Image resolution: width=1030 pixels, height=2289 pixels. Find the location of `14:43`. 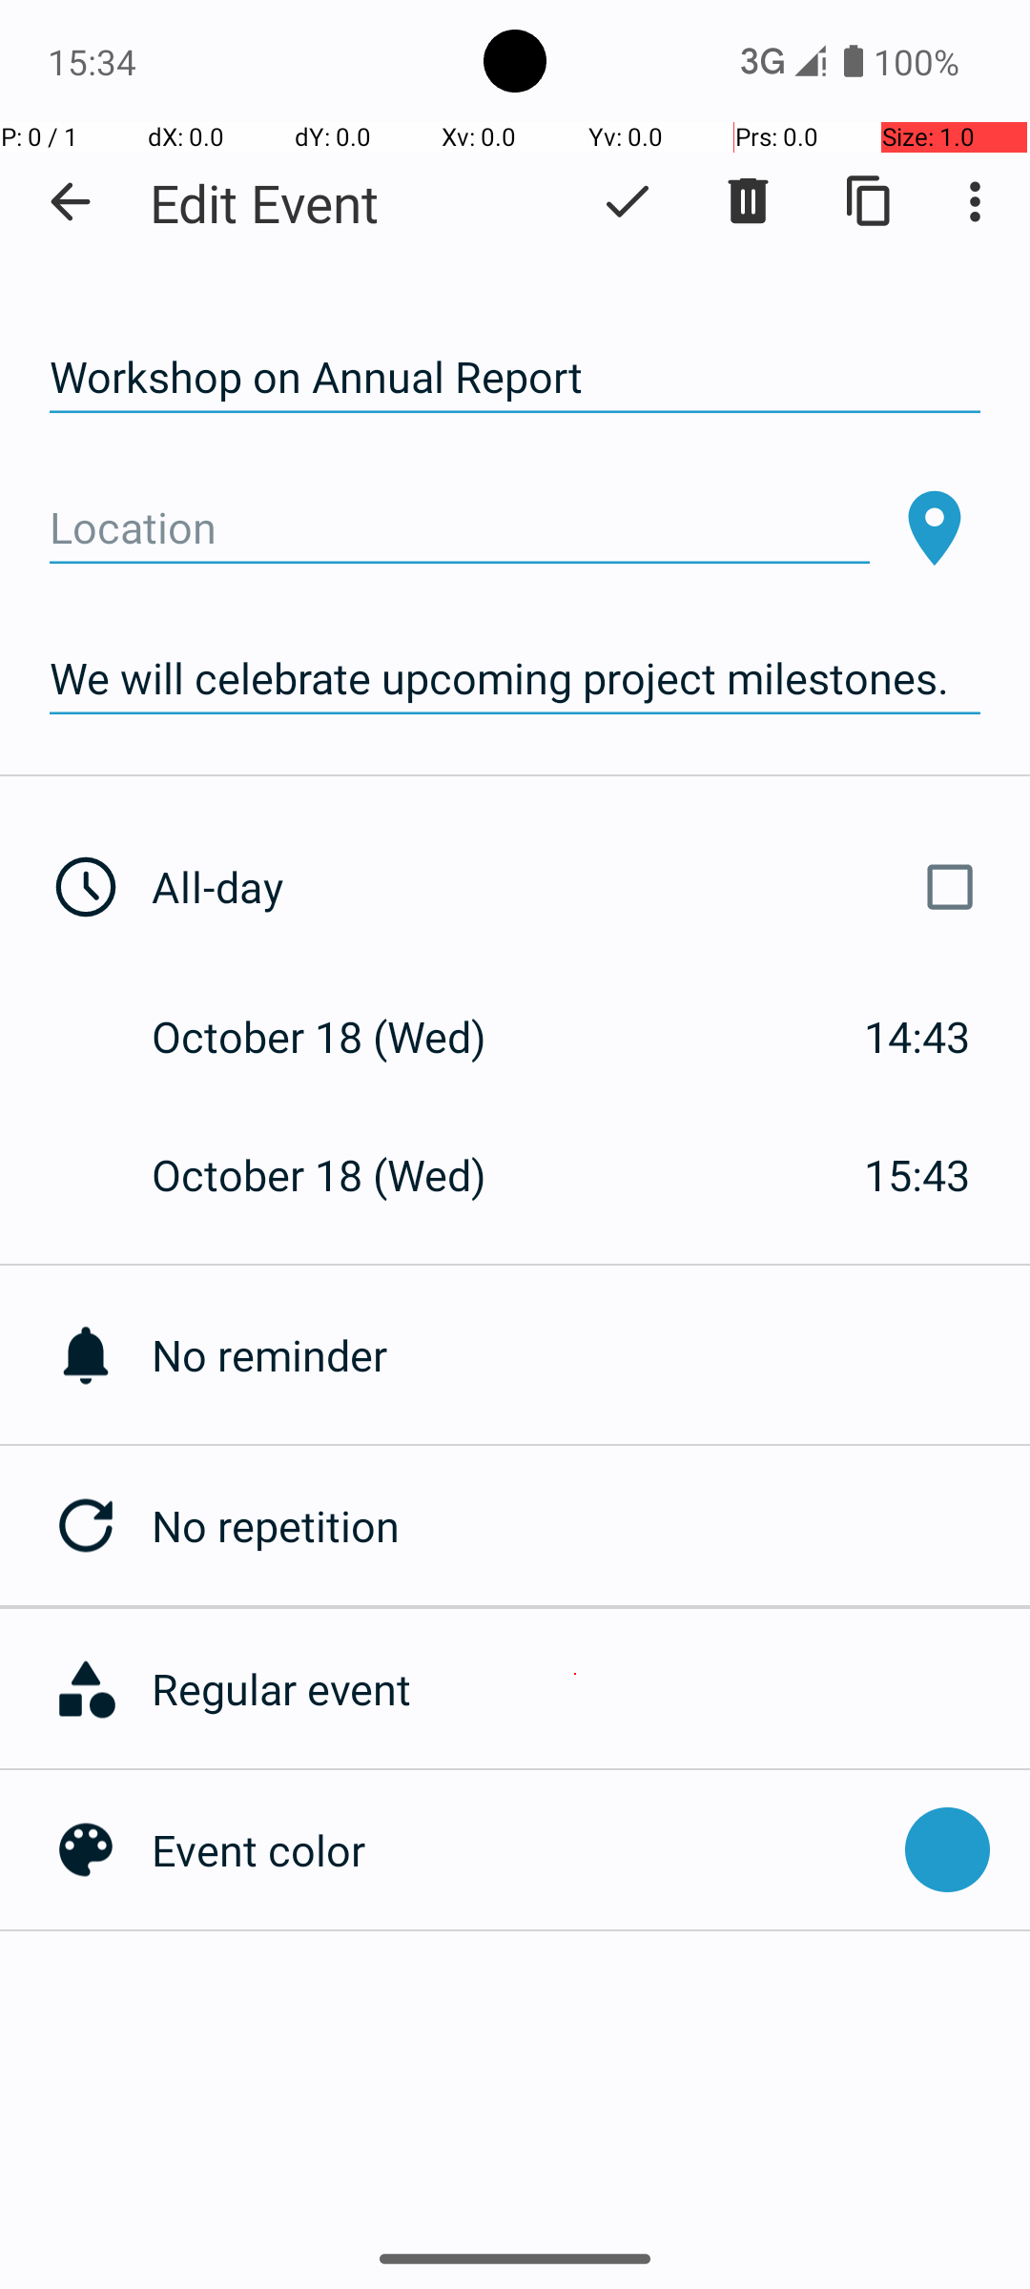

14:43 is located at coordinates (917, 1036).